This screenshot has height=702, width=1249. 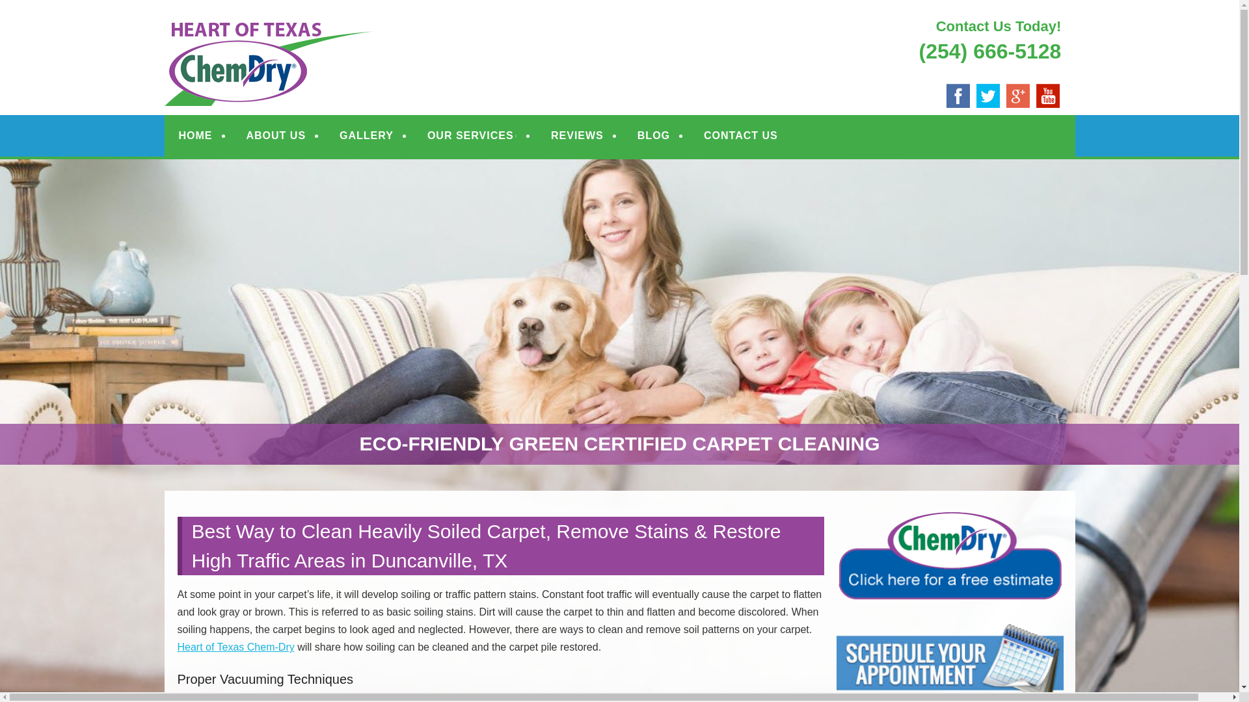 What do you see at coordinates (578, 135) in the screenshot?
I see `REVIEWS` at bounding box center [578, 135].